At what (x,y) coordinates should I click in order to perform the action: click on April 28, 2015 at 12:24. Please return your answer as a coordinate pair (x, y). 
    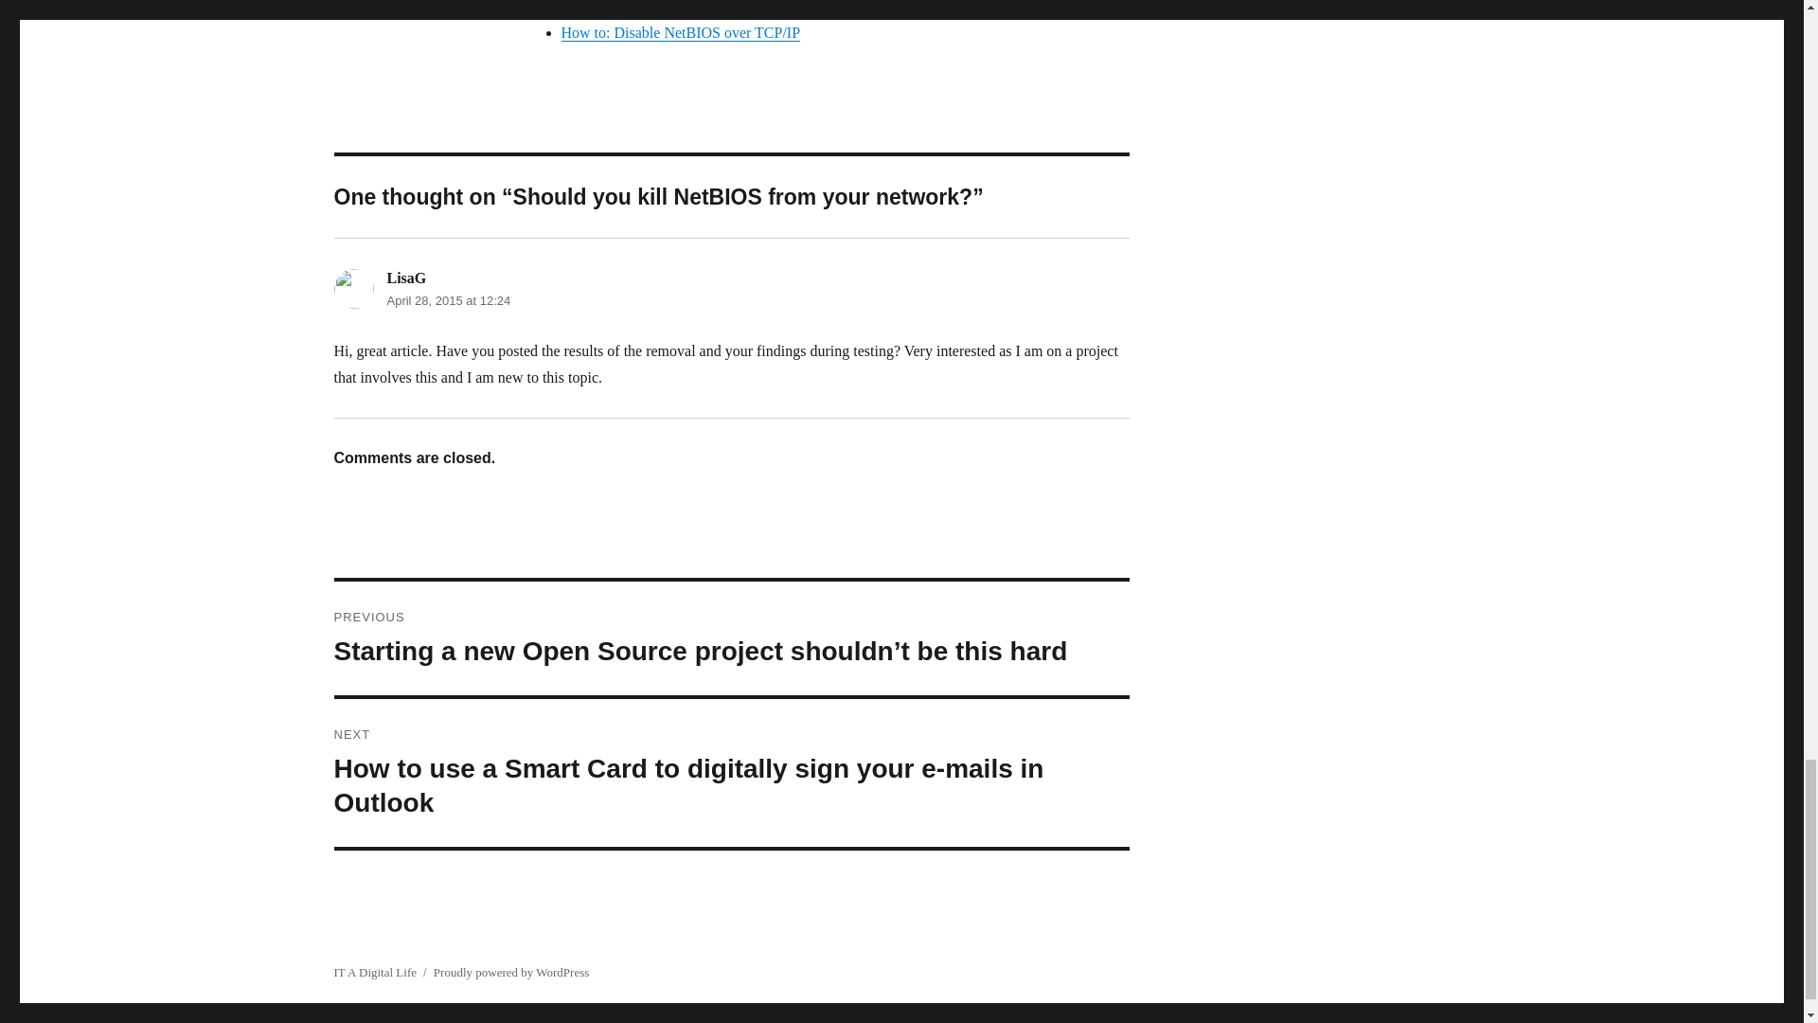
    Looking at the image, I should click on (448, 300).